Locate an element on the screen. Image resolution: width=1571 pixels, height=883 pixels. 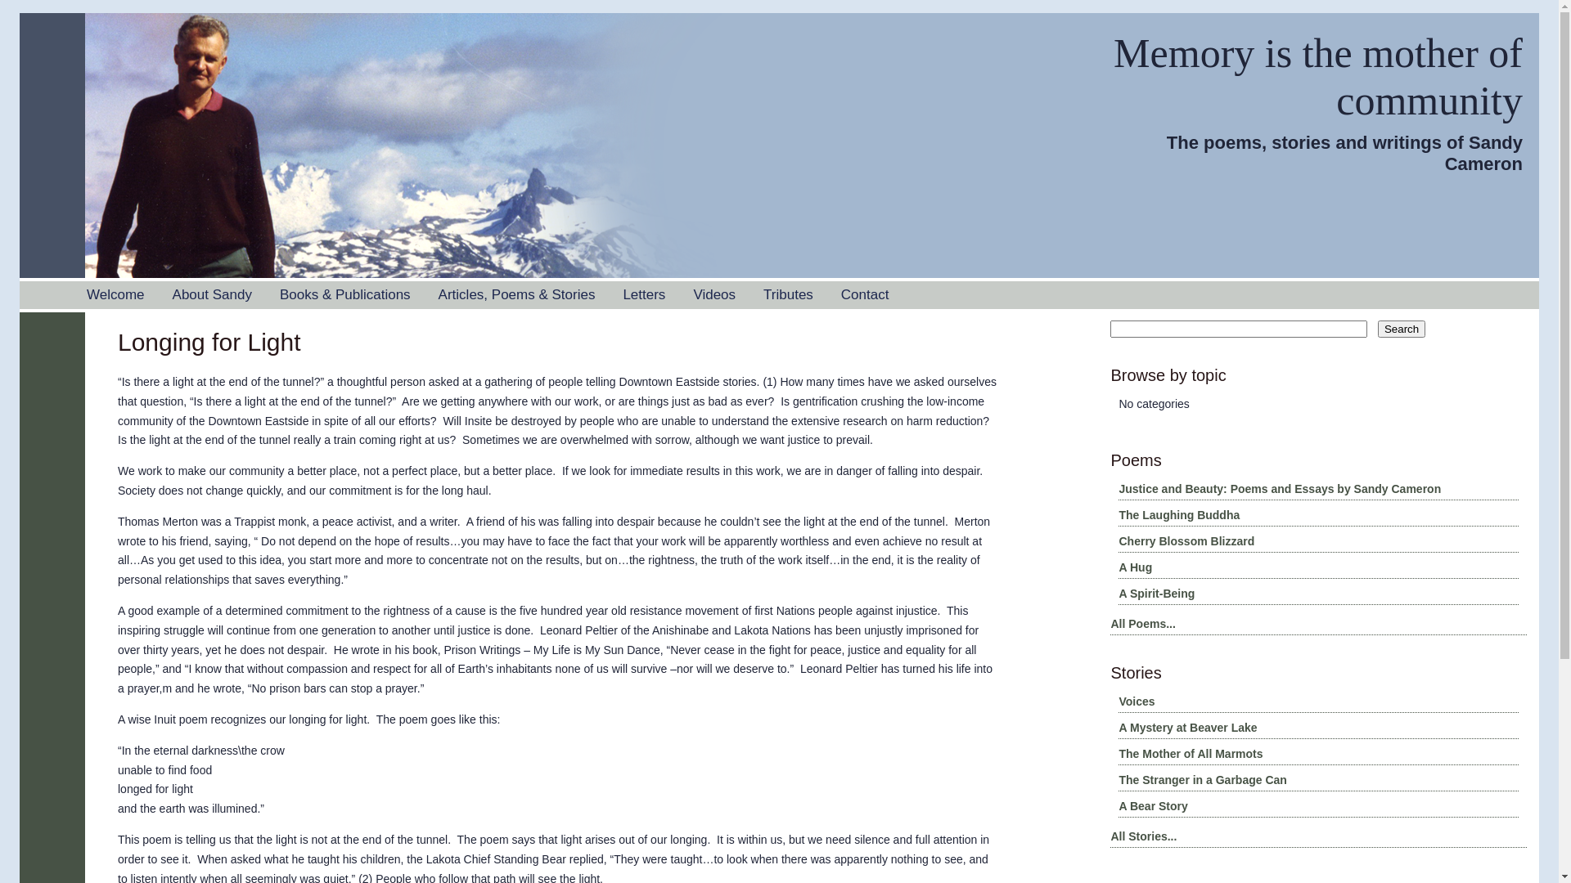
The Stranger in a Garbage Can is located at coordinates (1319, 782).